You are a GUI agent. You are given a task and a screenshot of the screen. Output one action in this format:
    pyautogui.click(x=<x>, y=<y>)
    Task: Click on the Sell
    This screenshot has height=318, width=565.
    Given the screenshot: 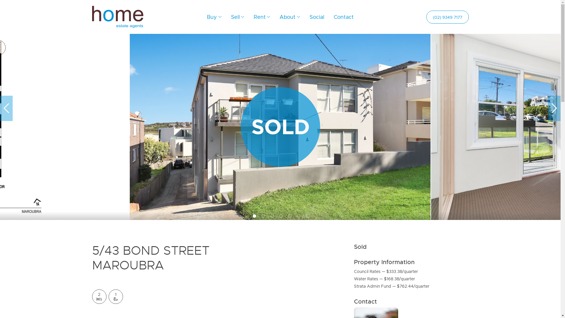 What is the action you would take?
    pyautogui.click(x=238, y=17)
    